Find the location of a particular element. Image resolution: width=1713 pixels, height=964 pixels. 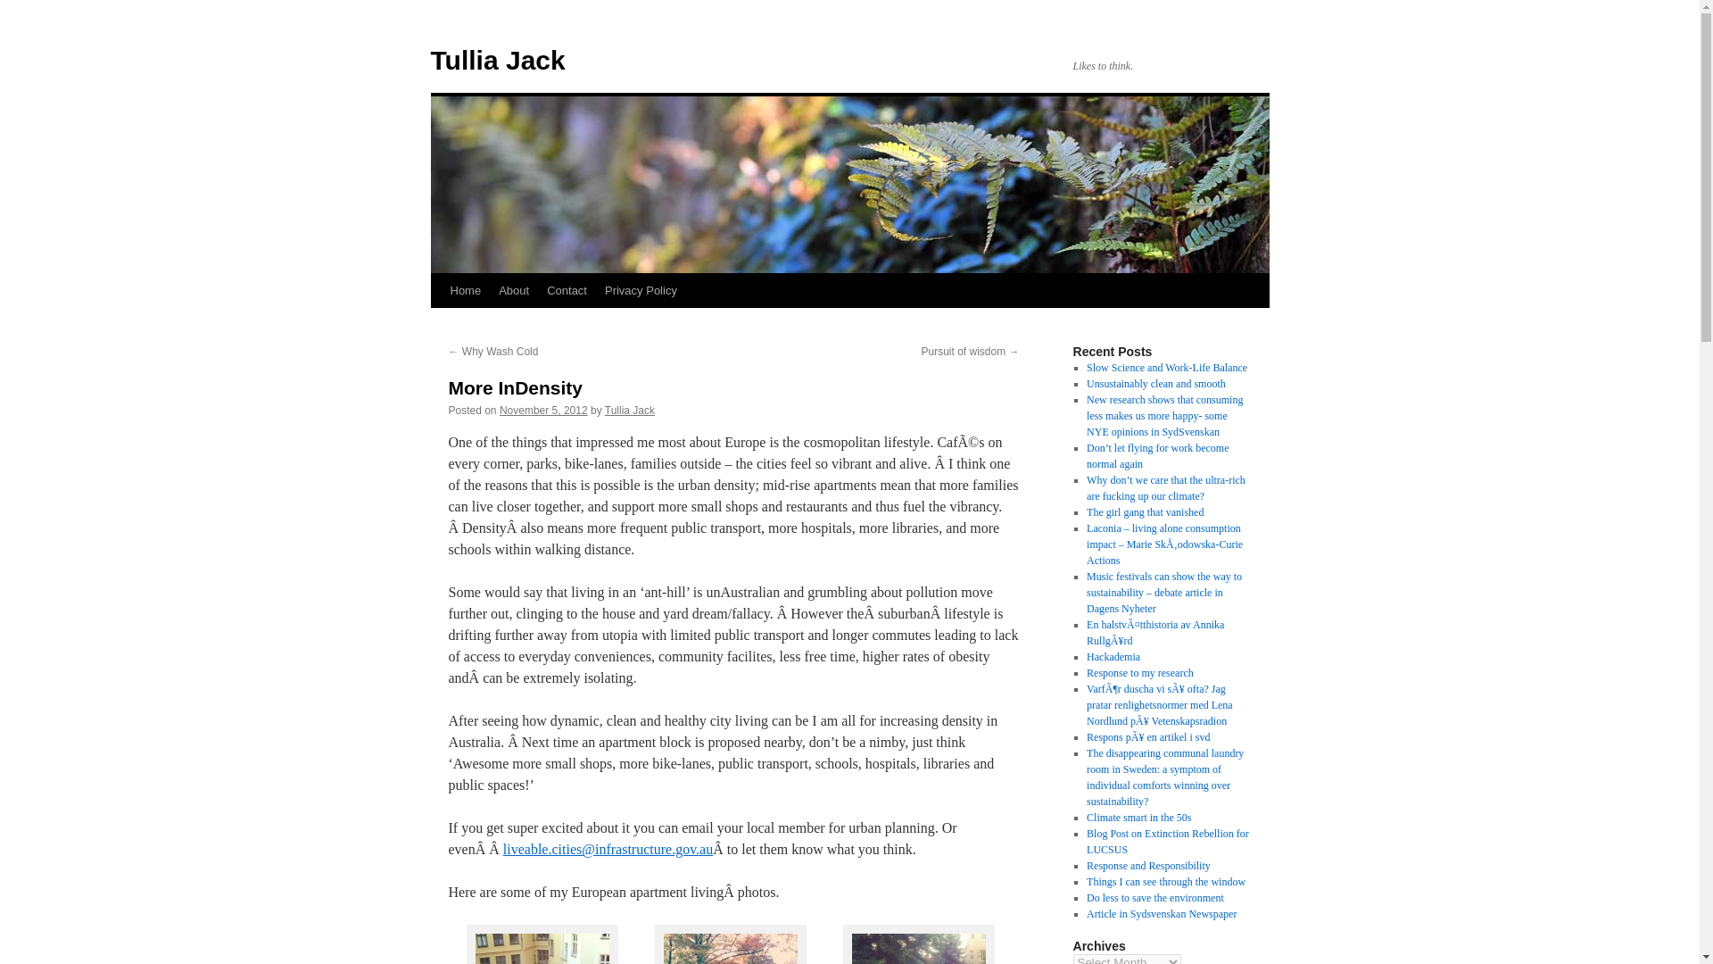

November 5, 2012 is located at coordinates (543, 410).